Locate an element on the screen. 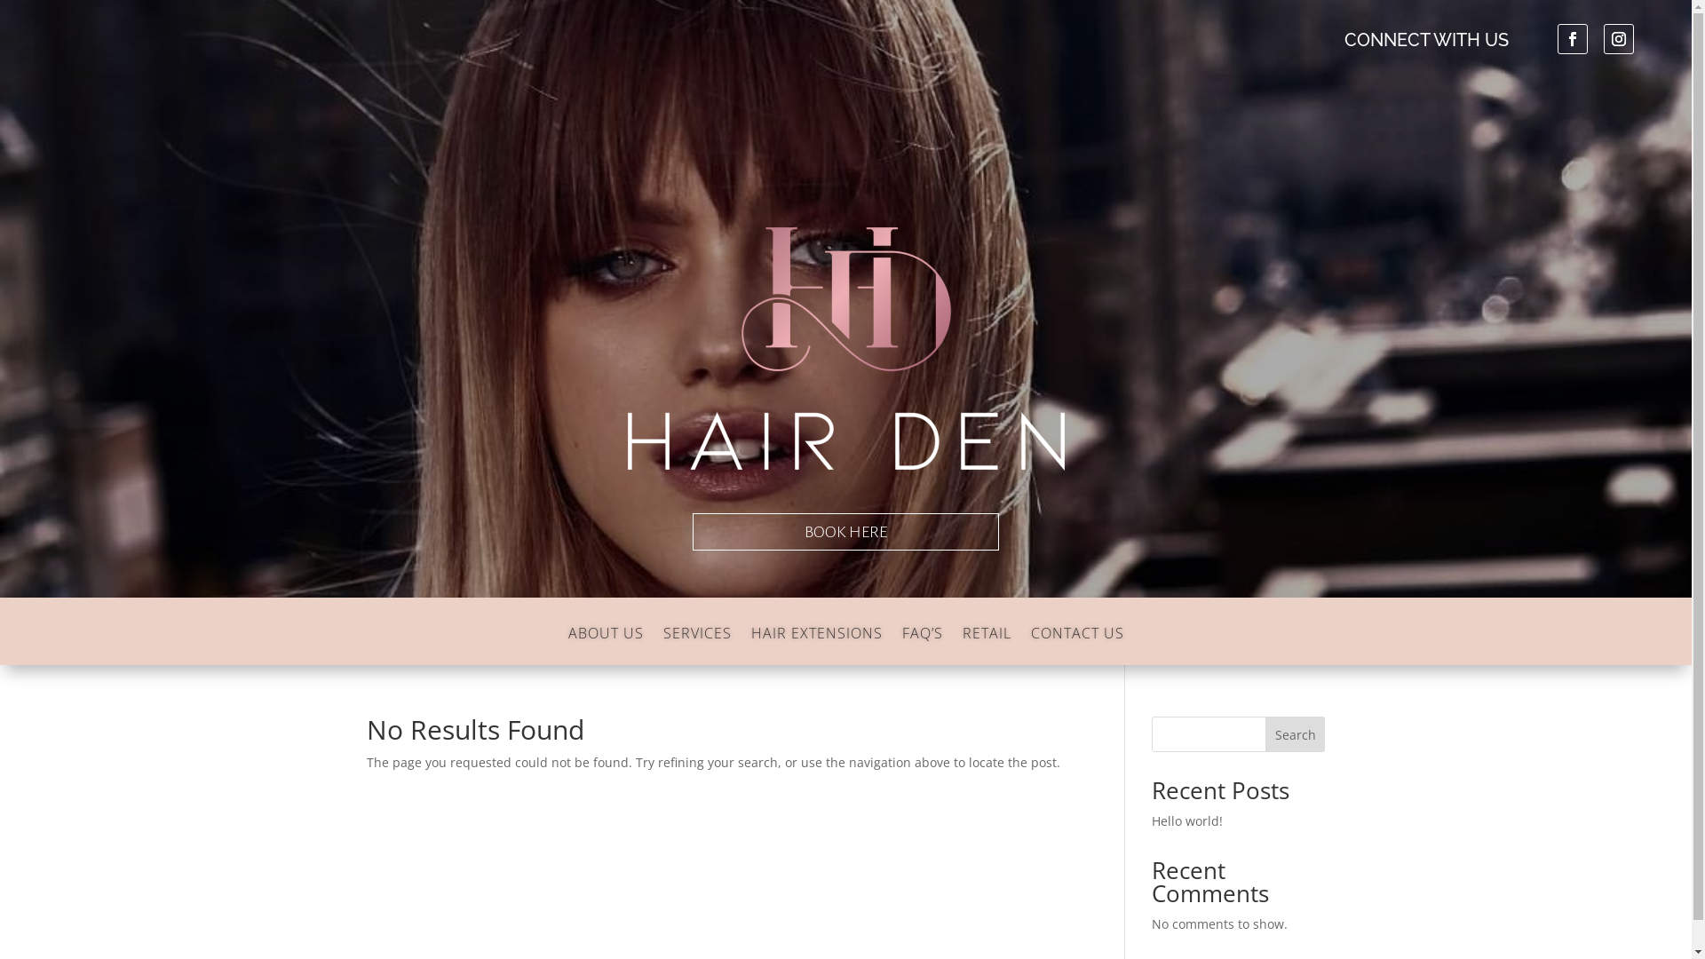  HAIR EXTENSIONS is located at coordinates (817, 646).